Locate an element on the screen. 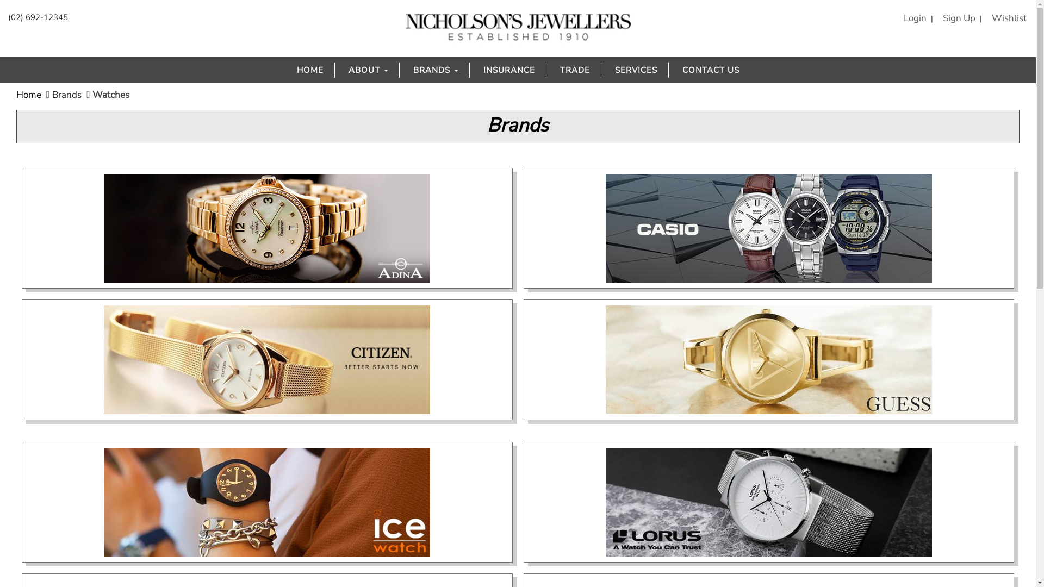  INSURANCE is located at coordinates (508, 70).